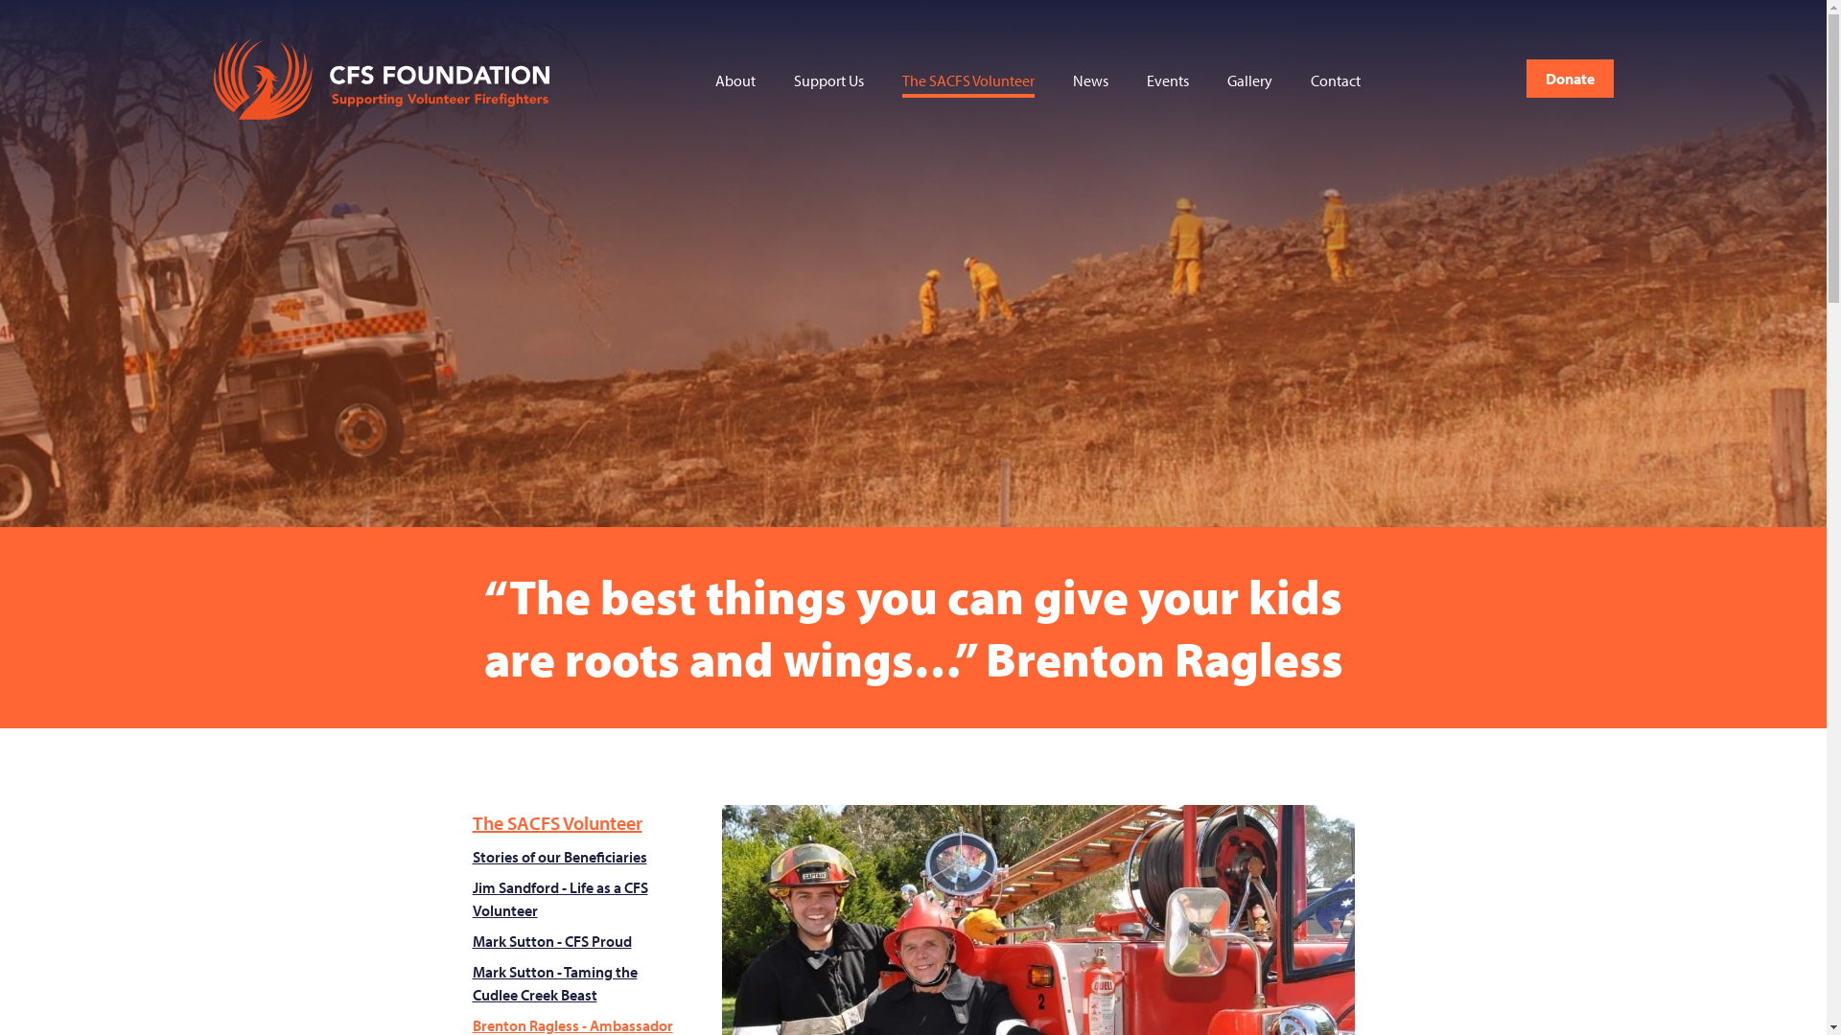 Image resolution: width=1841 pixels, height=1035 pixels. What do you see at coordinates (1168, 80) in the screenshot?
I see `Events` at bounding box center [1168, 80].